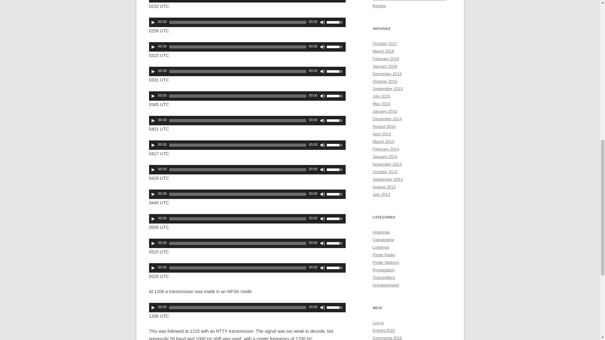 The height and width of the screenshot is (340, 605). What do you see at coordinates (153, 22) in the screenshot?
I see `Play` at bounding box center [153, 22].